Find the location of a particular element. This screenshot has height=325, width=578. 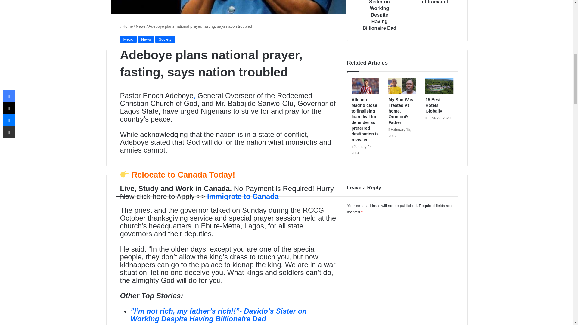

Infomation Guide Nigeria is located at coordinates (207, 150).